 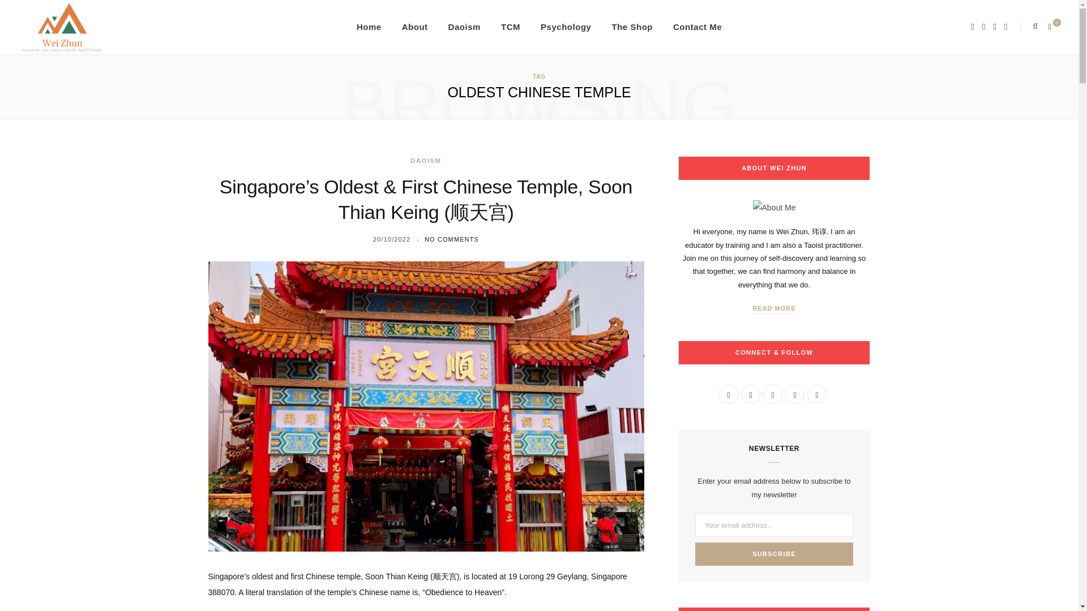 I want to click on Instagram, so click(x=772, y=394).